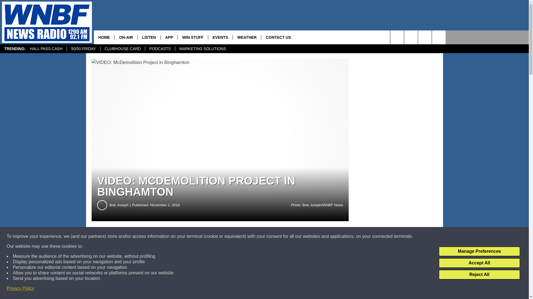 Image resolution: width=533 pixels, height=299 pixels. I want to click on Accept All, so click(479, 263).